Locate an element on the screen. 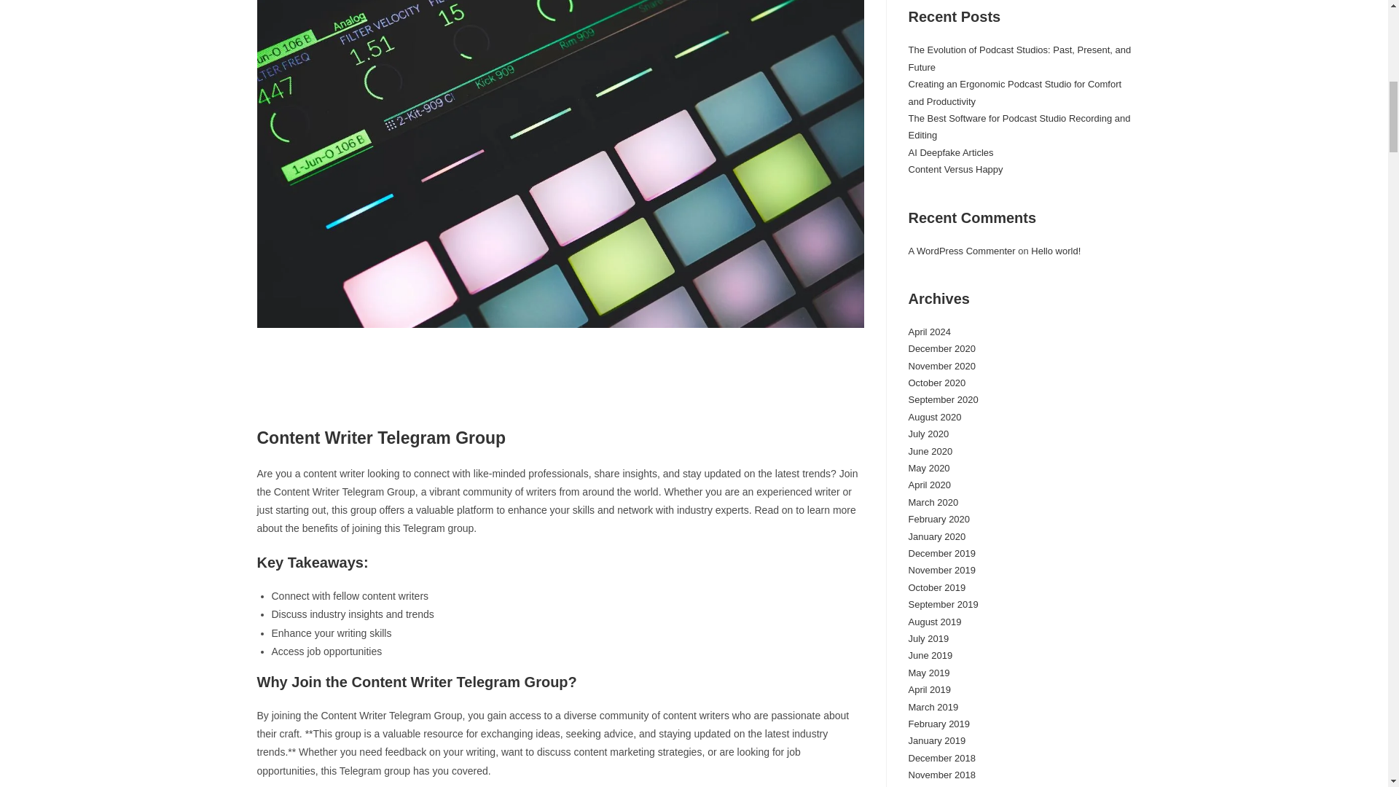  March 2020 is located at coordinates (933, 501).